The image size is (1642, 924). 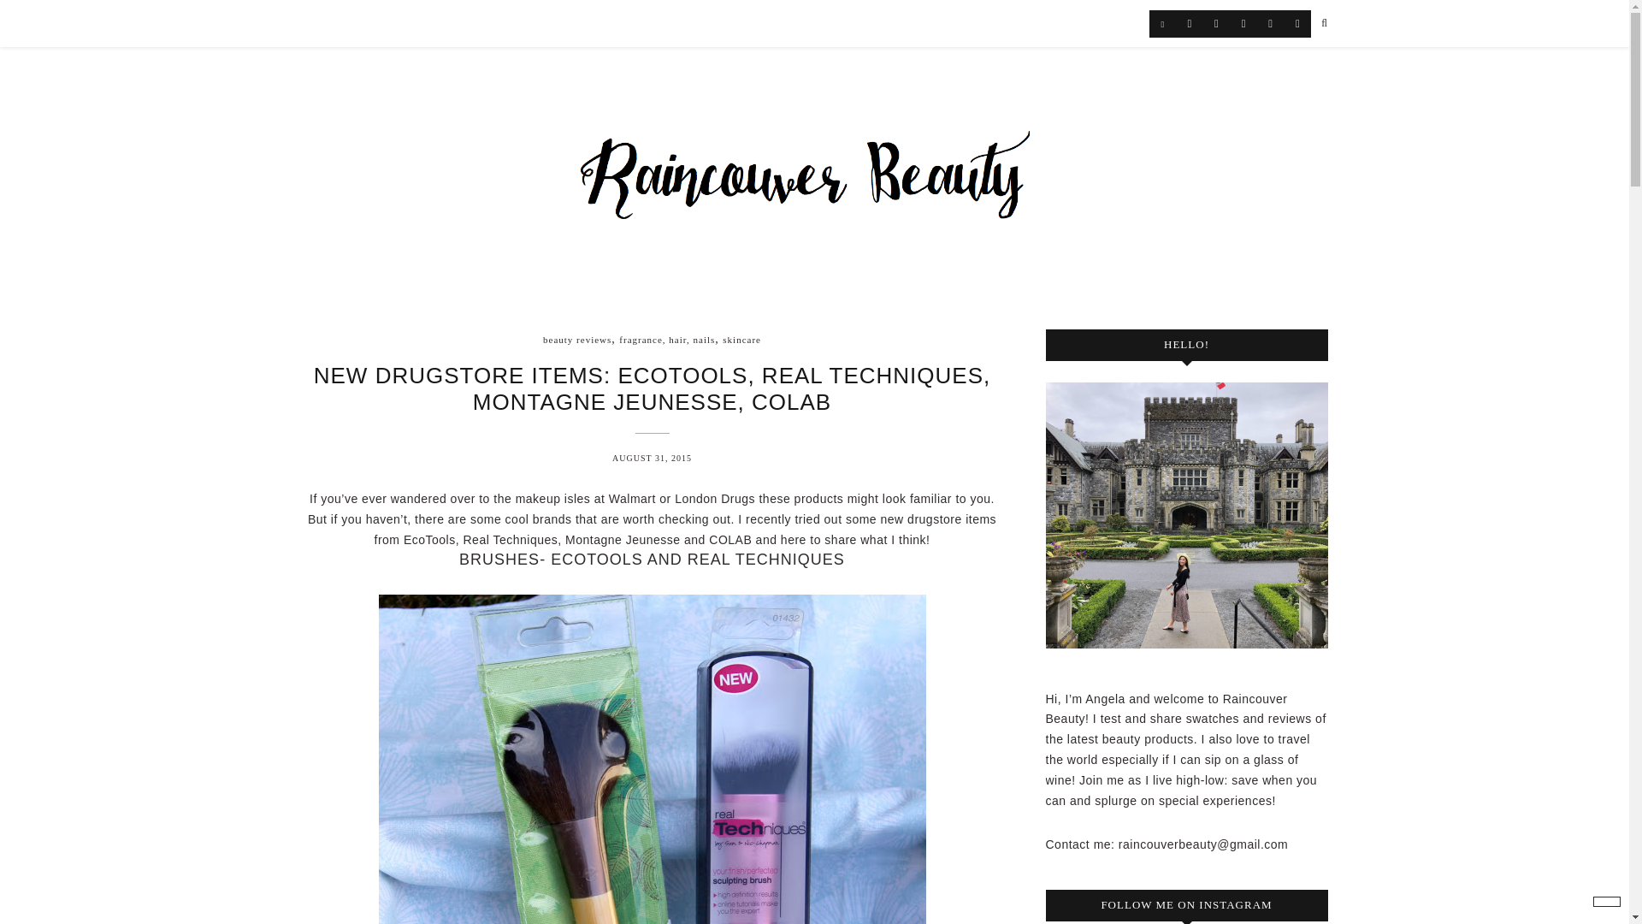 What do you see at coordinates (405, 22) in the screenshot?
I see `ABOUT ME` at bounding box center [405, 22].